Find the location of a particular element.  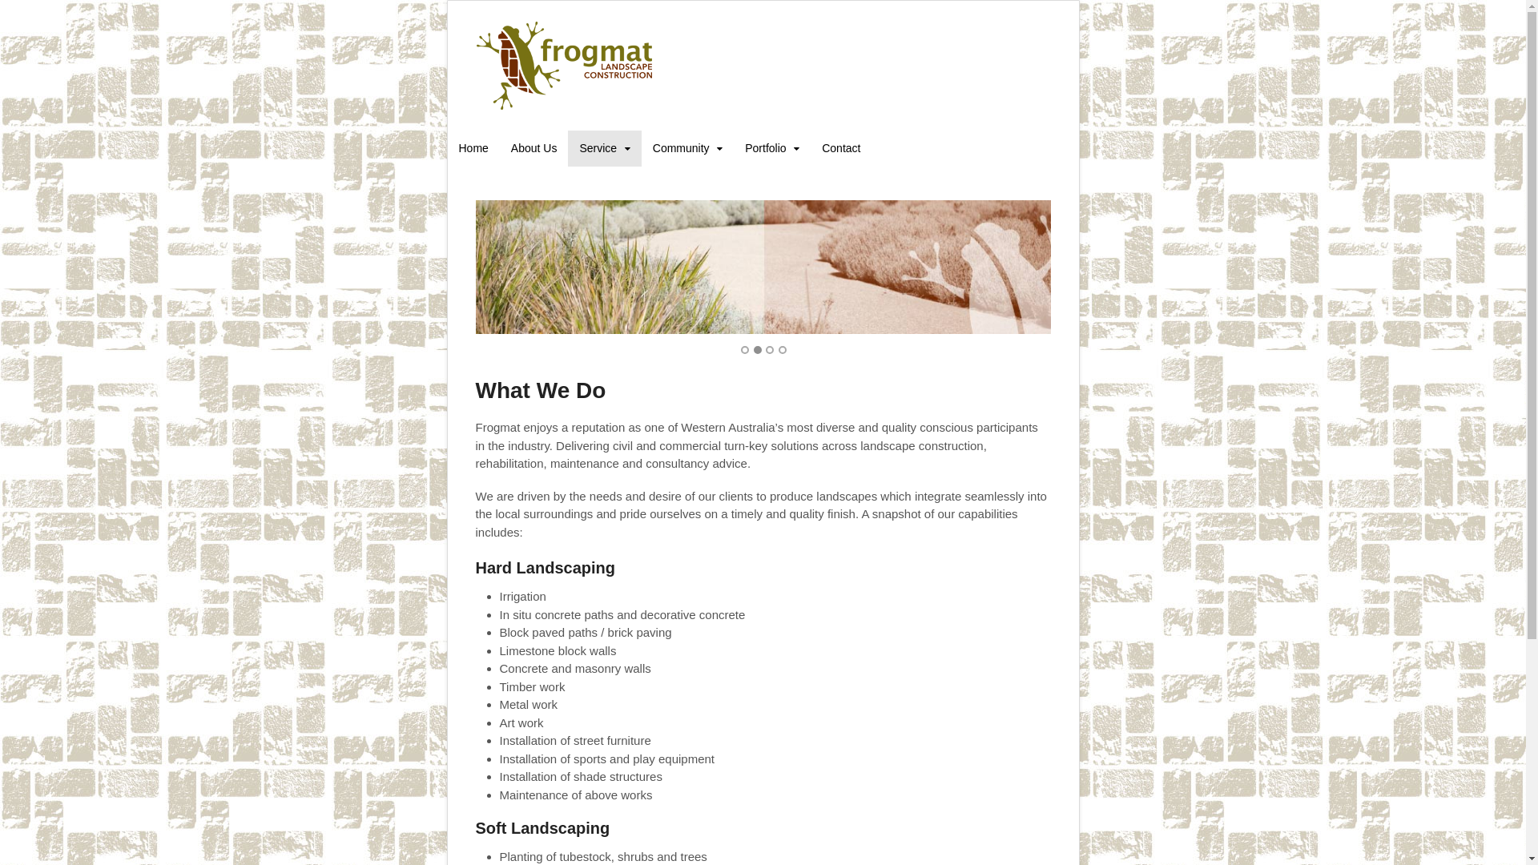

3 is located at coordinates (770, 350).